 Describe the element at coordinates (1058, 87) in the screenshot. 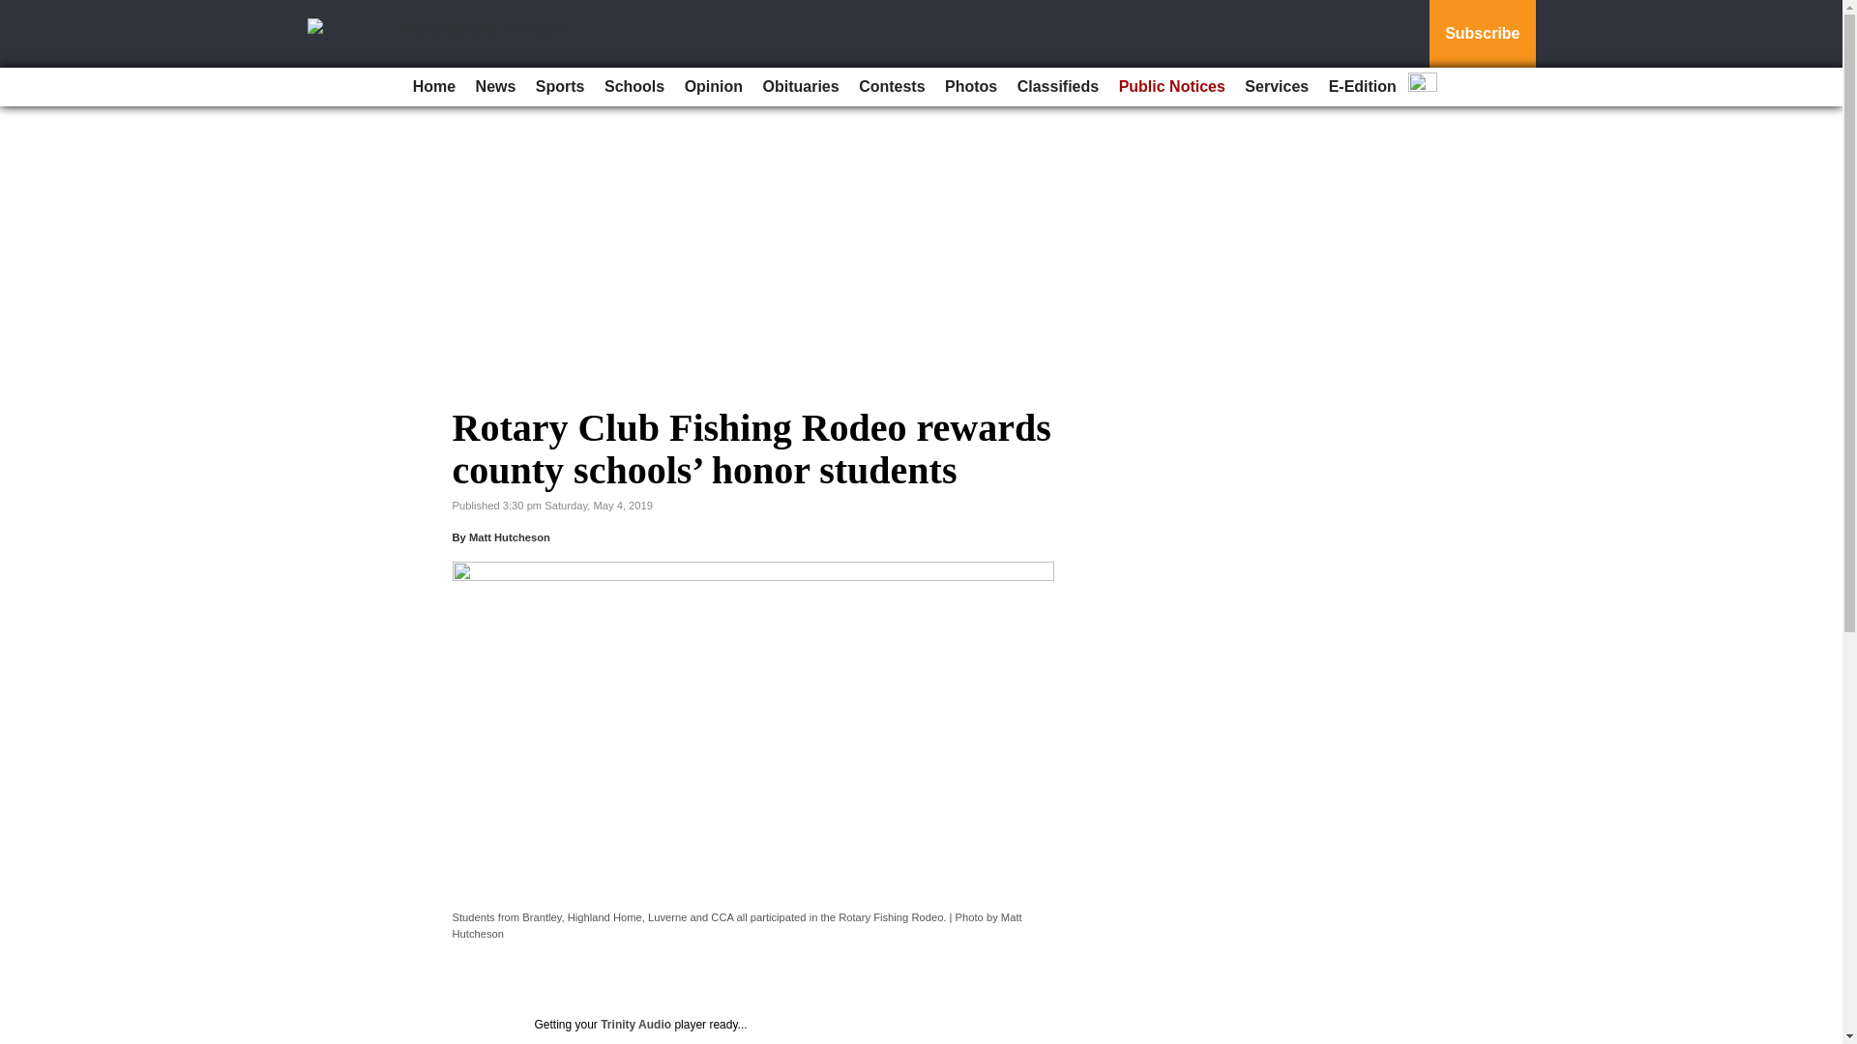

I see `Classifieds` at that location.